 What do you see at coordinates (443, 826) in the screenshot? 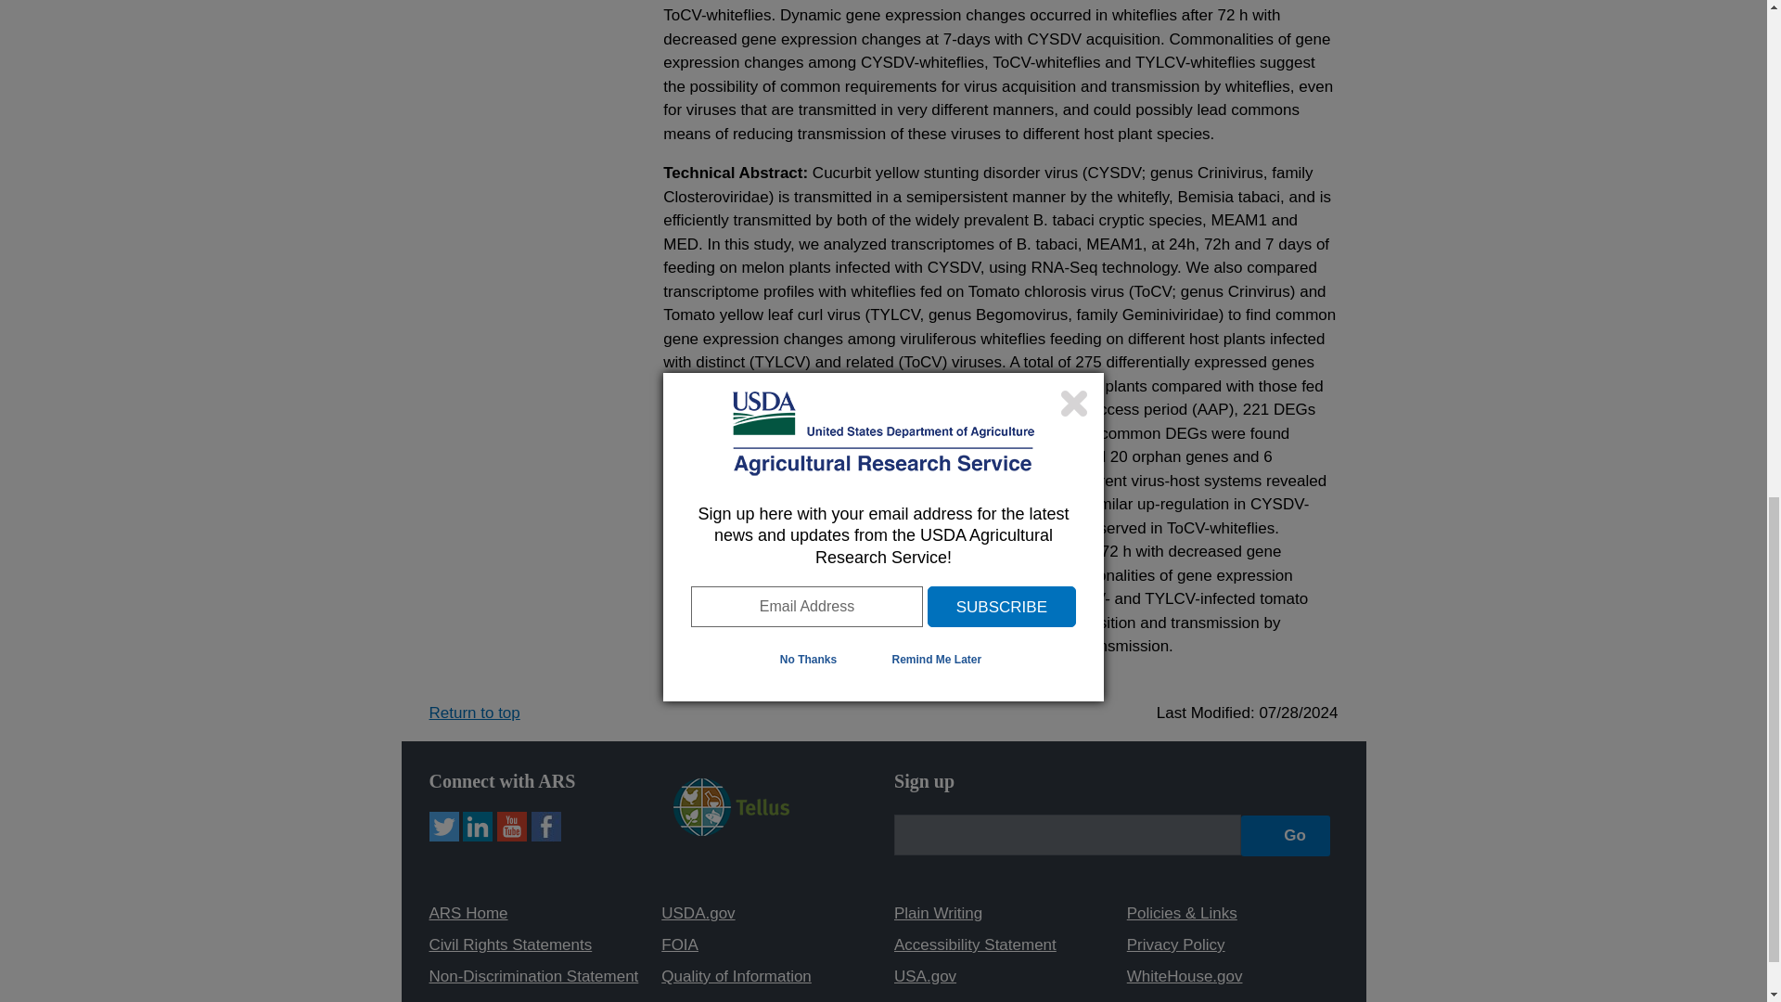
I see `Twitter` at bounding box center [443, 826].